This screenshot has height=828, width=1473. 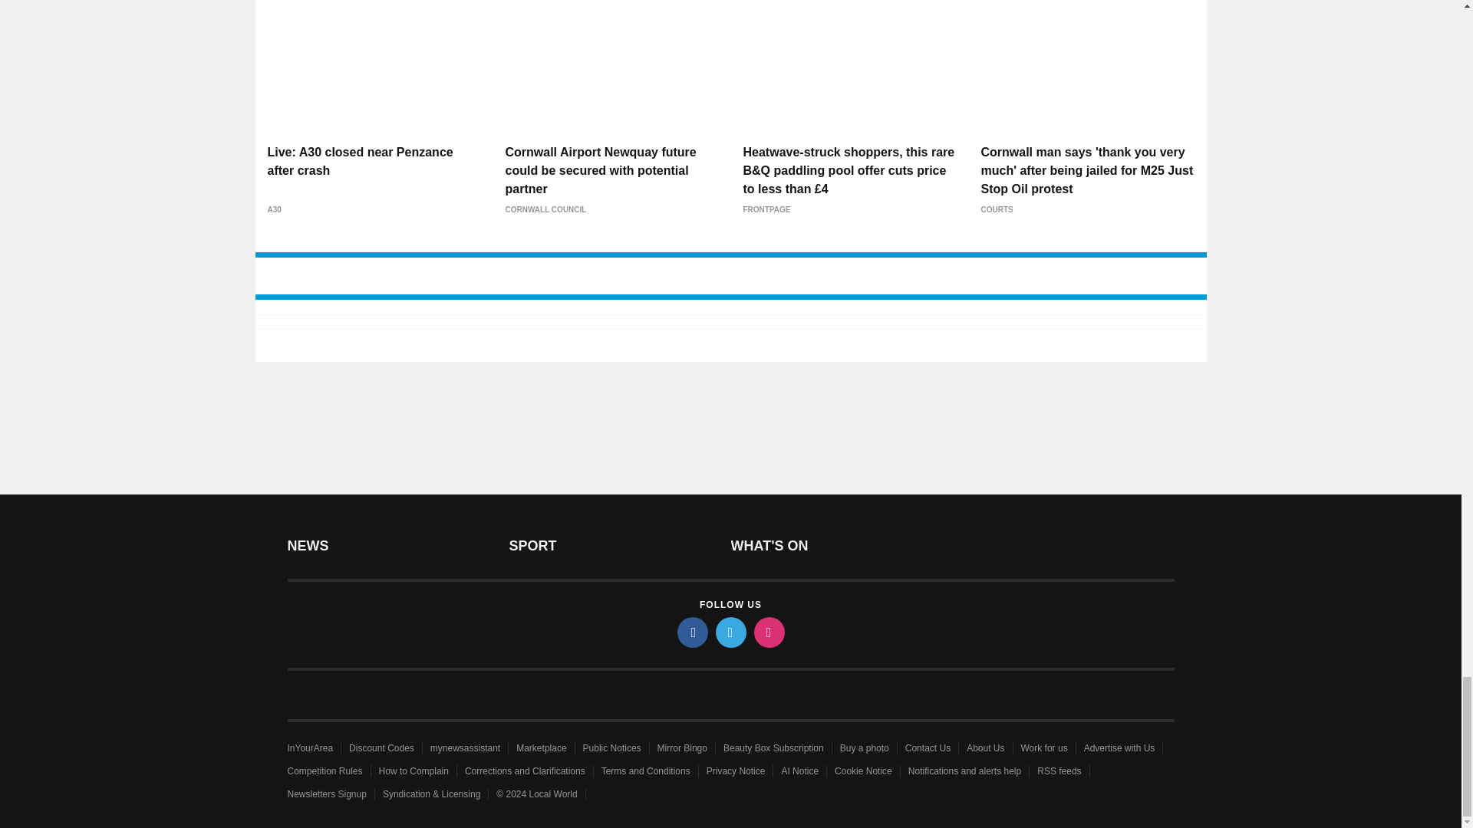 What do you see at coordinates (691, 632) in the screenshot?
I see `facebook` at bounding box center [691, 632].